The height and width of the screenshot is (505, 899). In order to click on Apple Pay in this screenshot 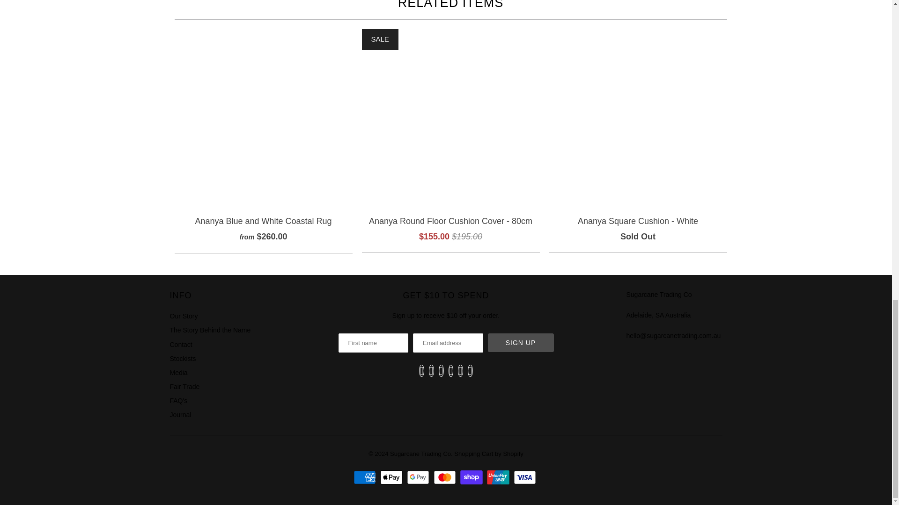, I will do `click(392, 477)`.